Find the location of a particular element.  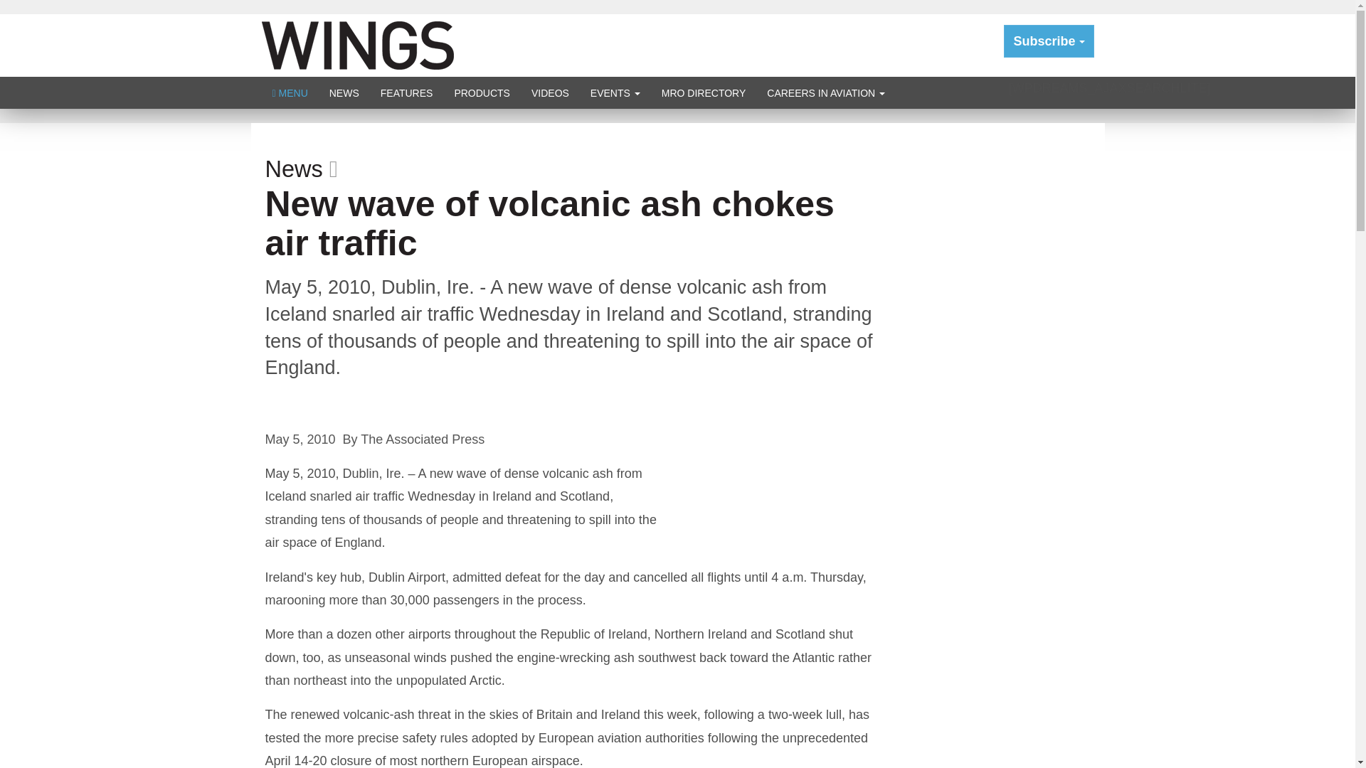

VIDEOS is located at coordinates (549, 92).